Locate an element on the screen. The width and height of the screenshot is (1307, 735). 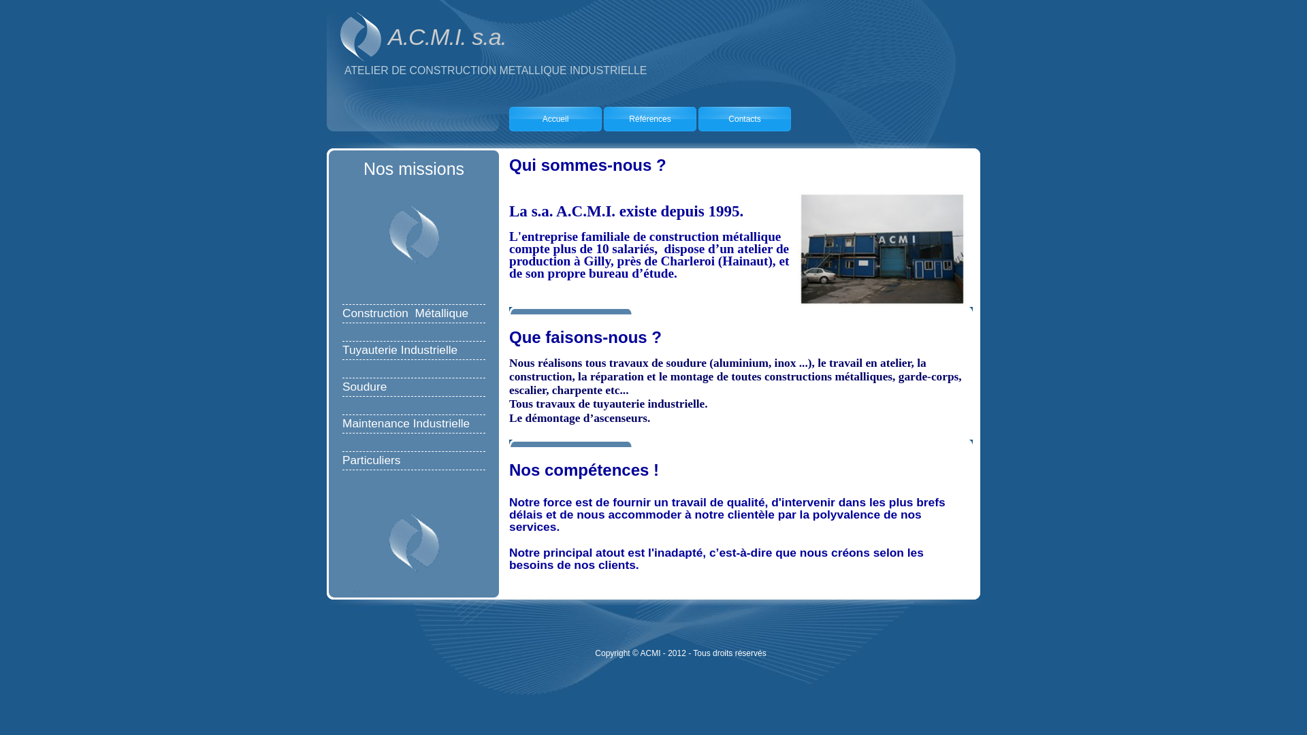
Maintenance Industrielle is located at coordinates (406, 424).